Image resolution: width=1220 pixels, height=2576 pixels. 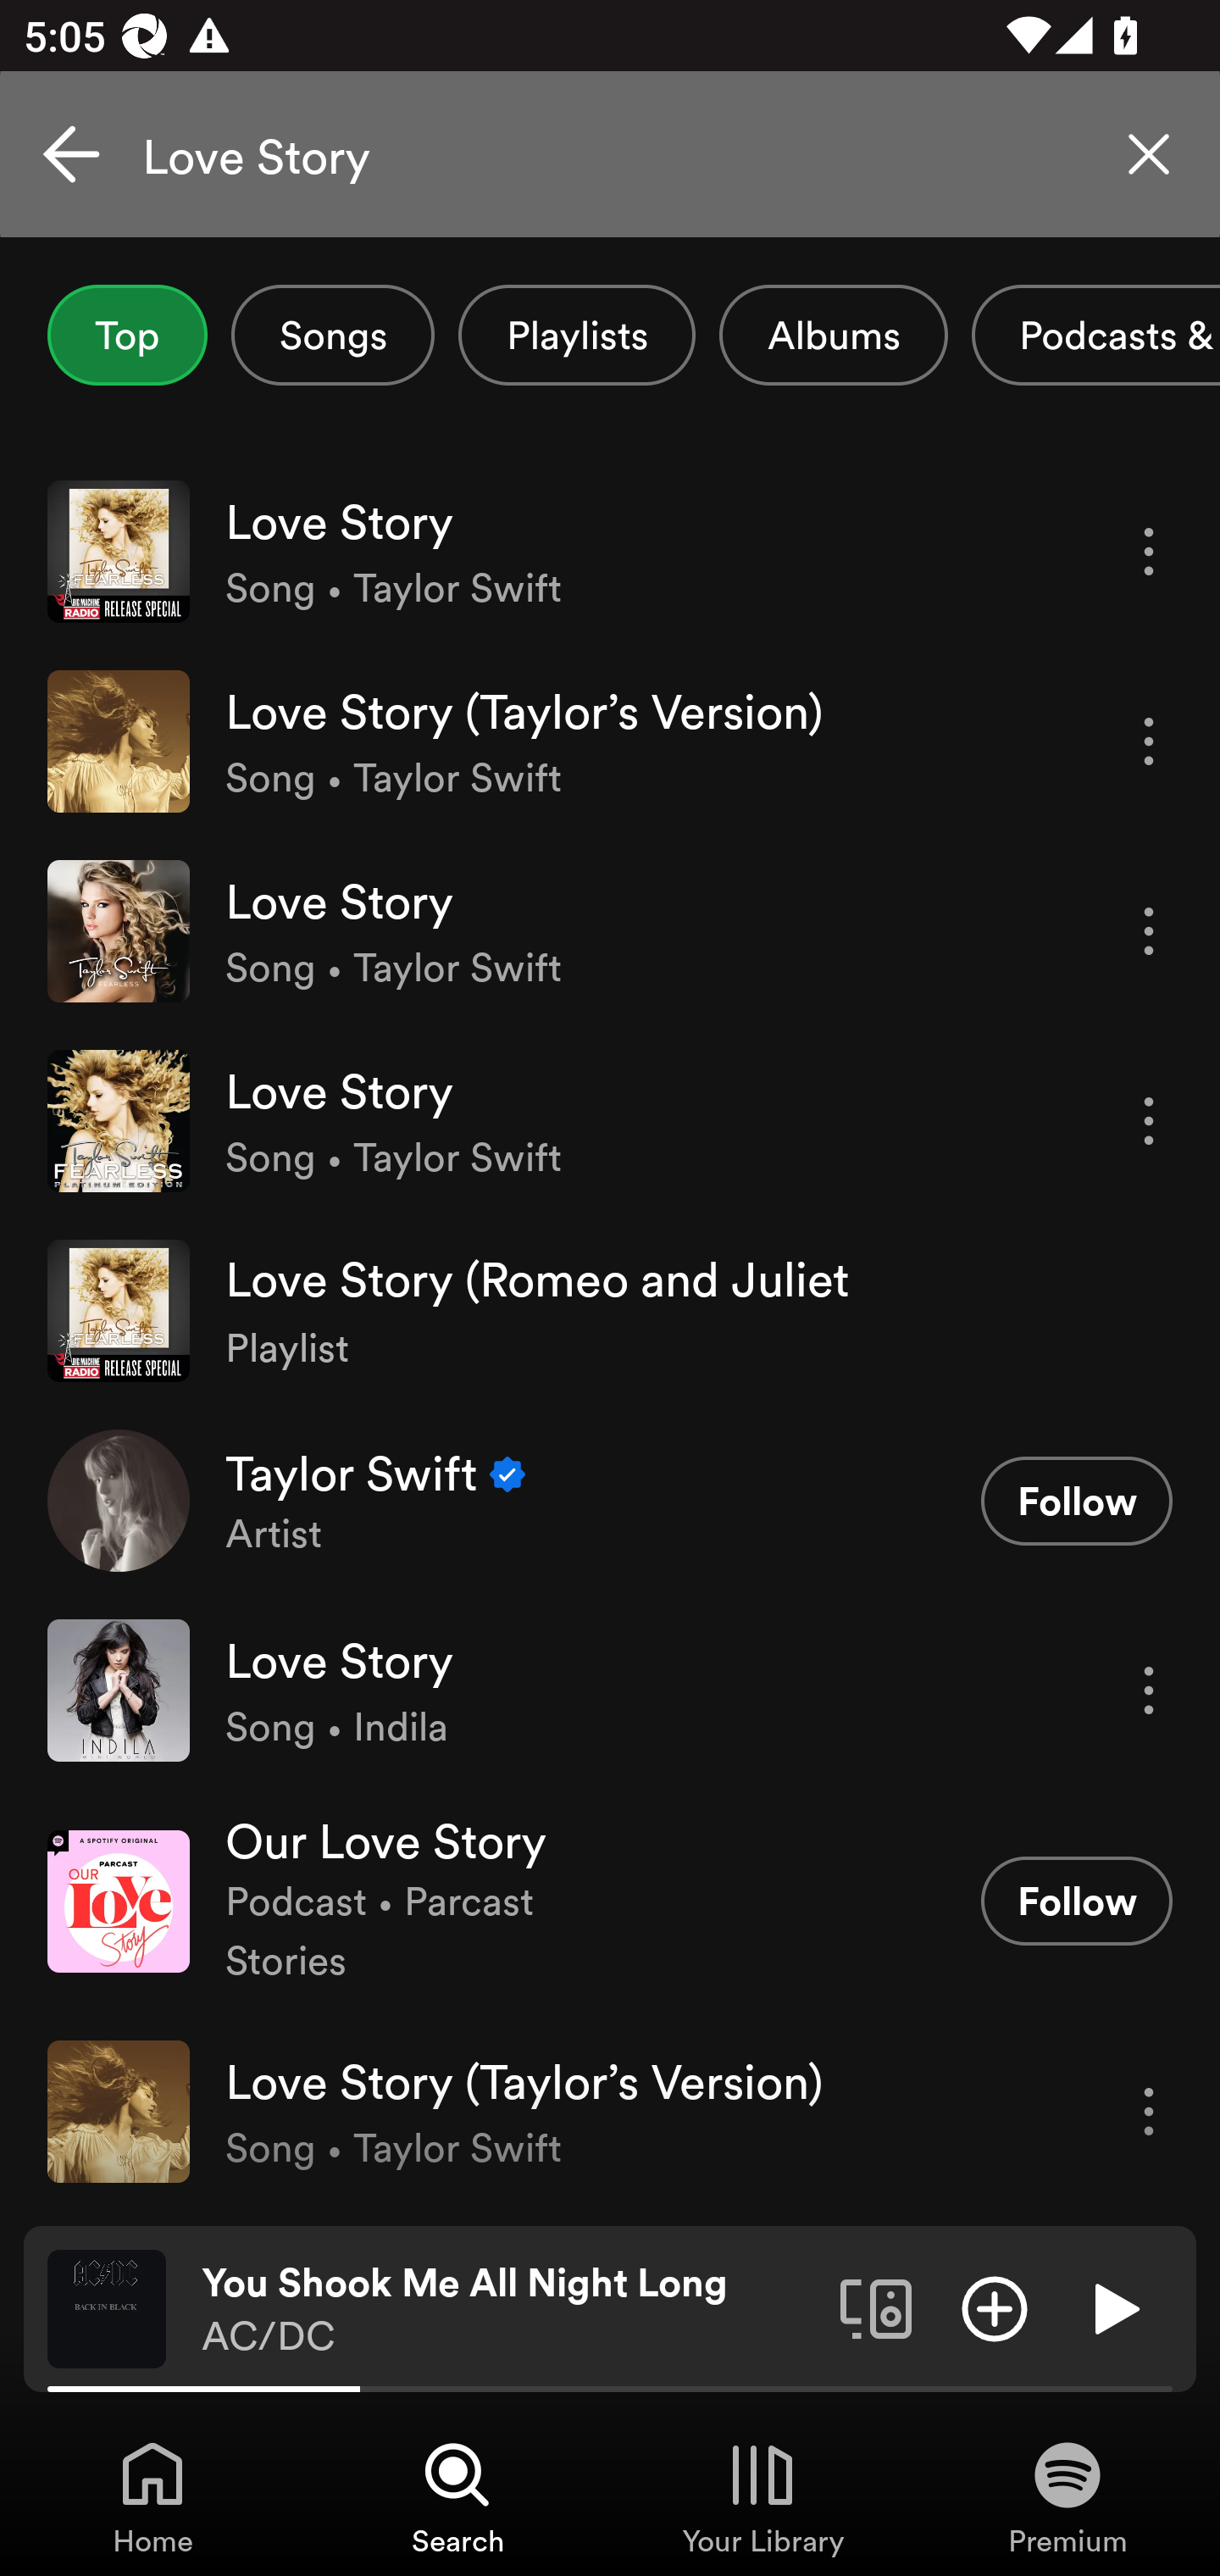 I want to click on Playlists, so click(x=576, y=335).